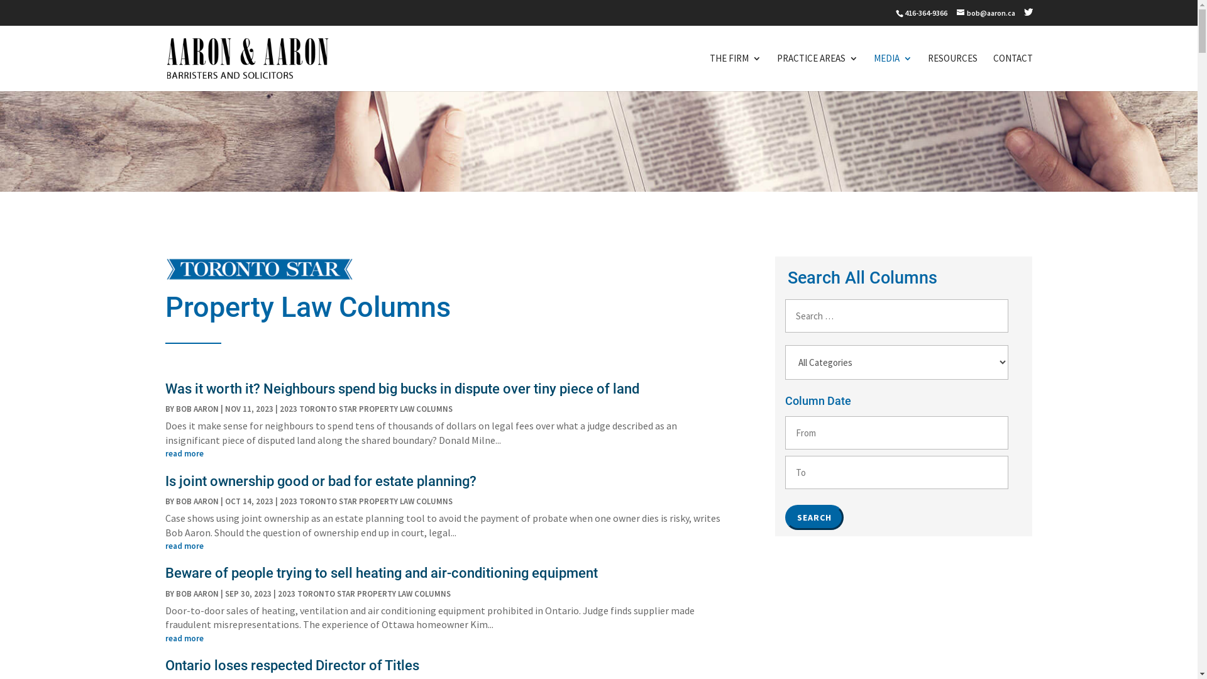  I want to click on 2023 TORONTO STAR PROPERTY LAW COLUMNS, so click(366, 409).